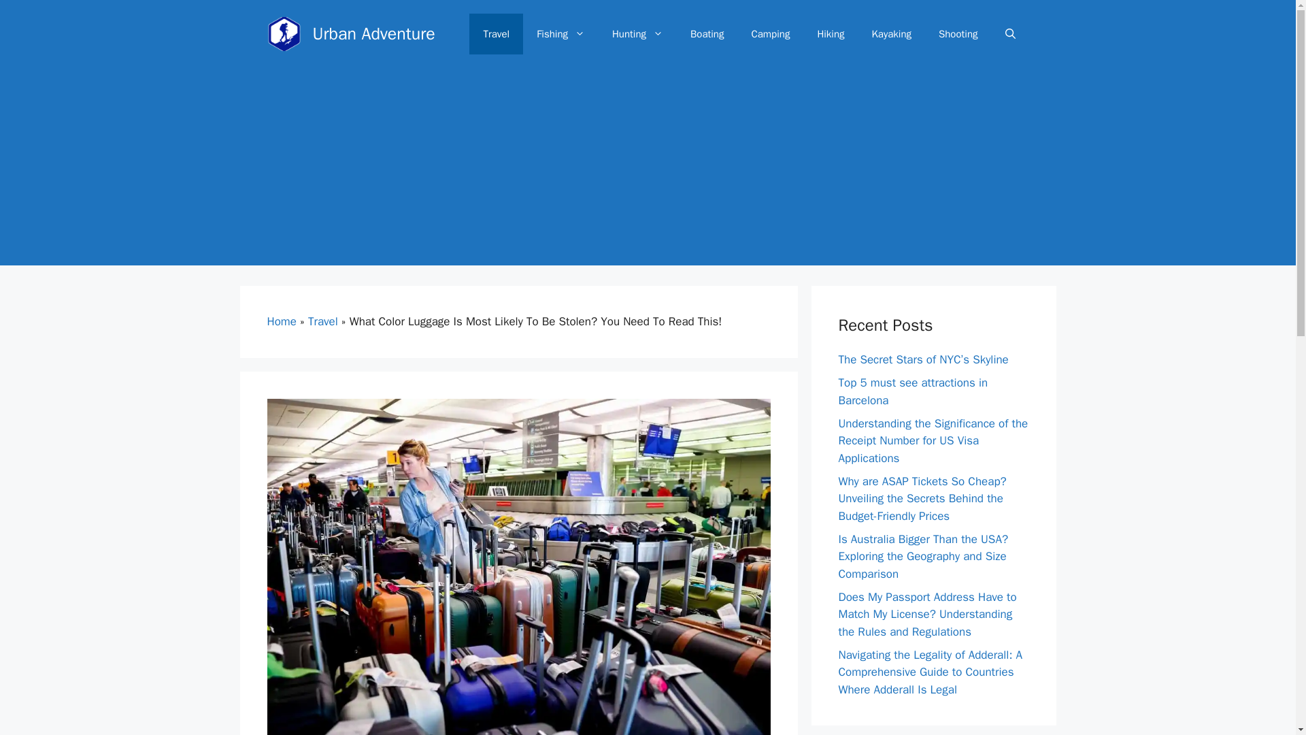  I want to click on Travel, so click(496, 34).